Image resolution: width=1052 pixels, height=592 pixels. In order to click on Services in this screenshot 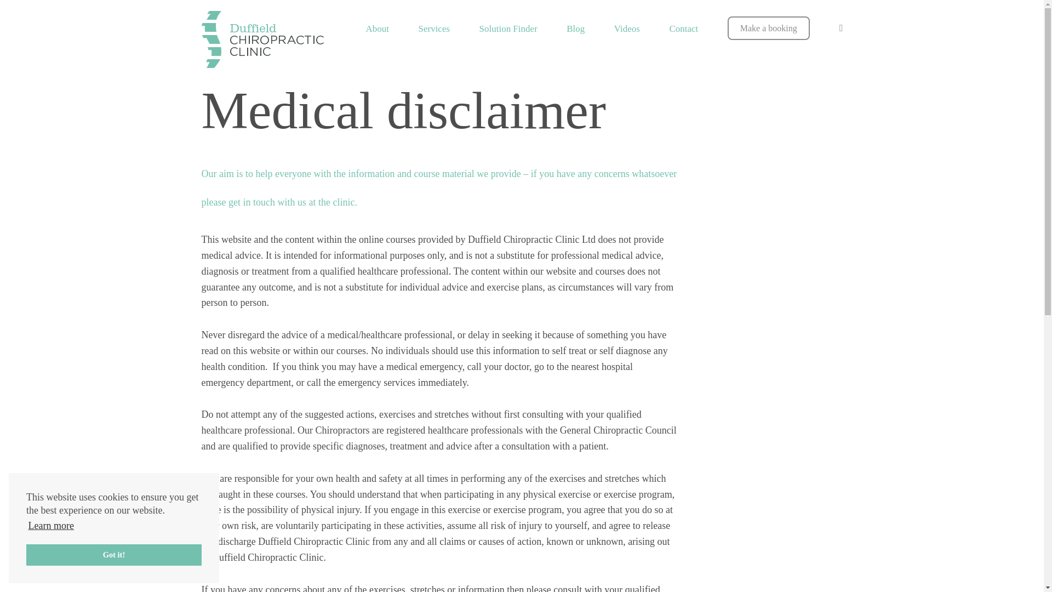, I will do `click(434, 29)`.